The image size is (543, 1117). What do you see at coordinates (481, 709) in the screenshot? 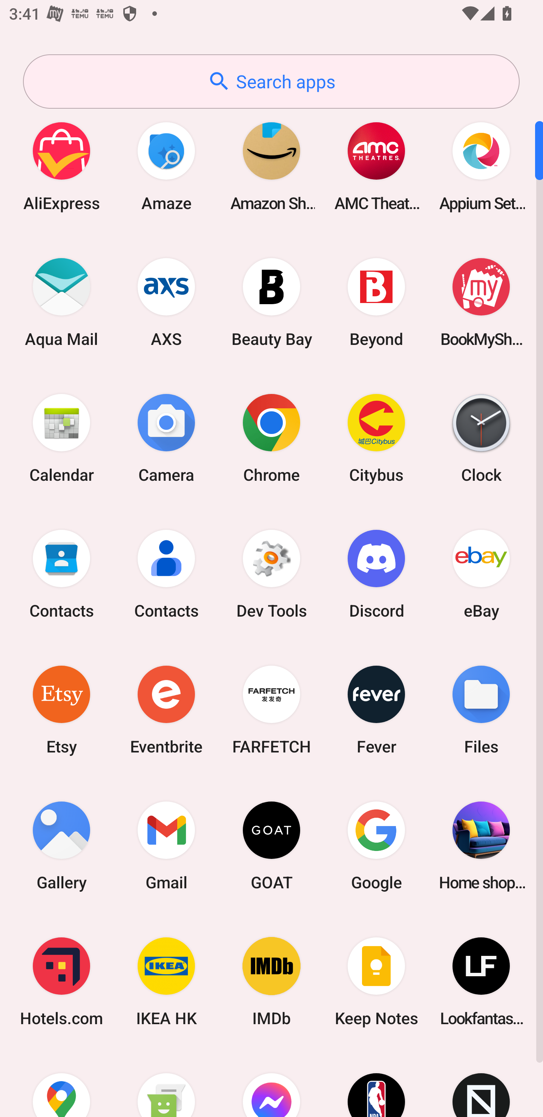
I see `Files` at bounding box center [481, 709].